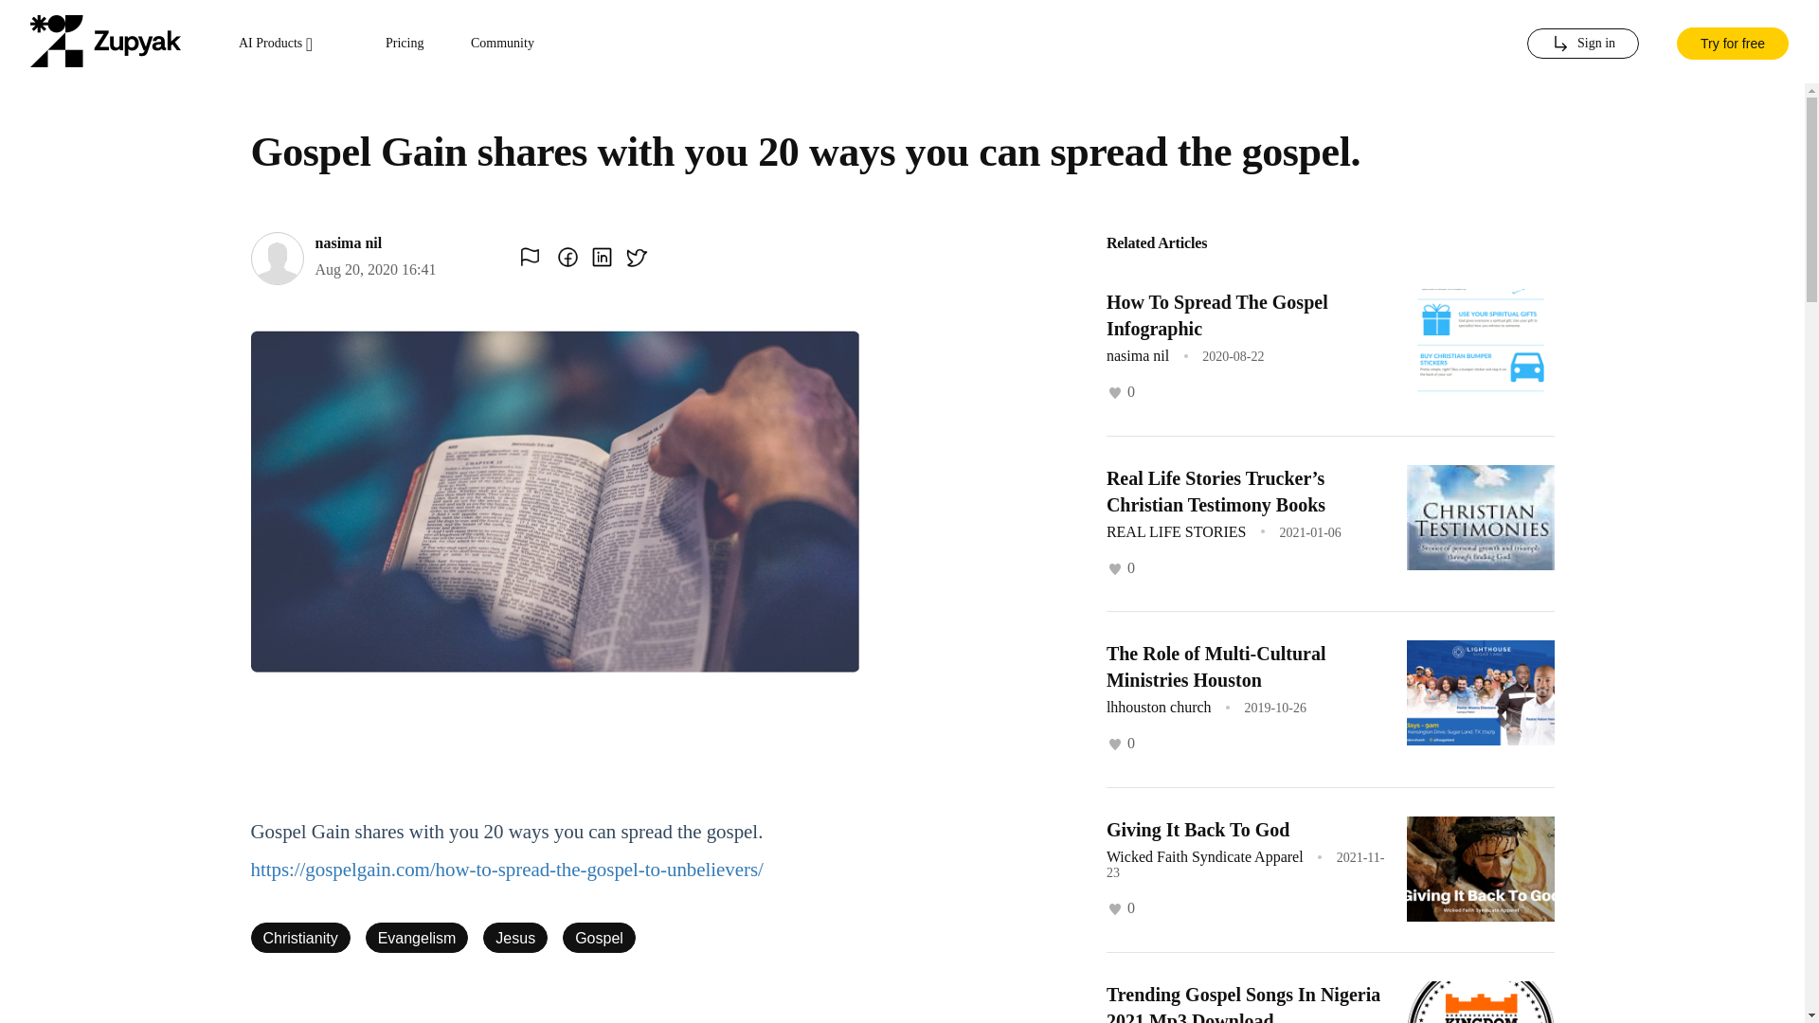  I want to click on The Role of Multi-Cultural Ministries Houston, so click(1216, 667).